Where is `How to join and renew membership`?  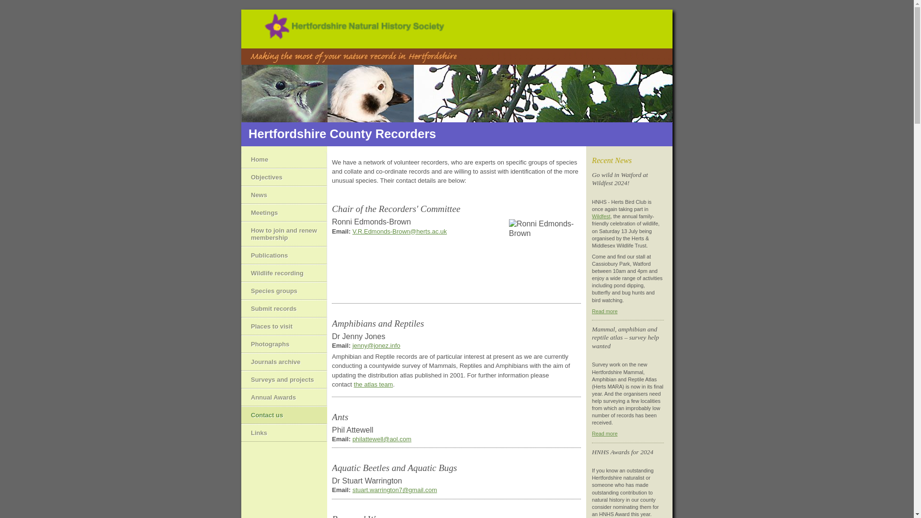
How to join and renew membership is located at coordinates (284, 234).